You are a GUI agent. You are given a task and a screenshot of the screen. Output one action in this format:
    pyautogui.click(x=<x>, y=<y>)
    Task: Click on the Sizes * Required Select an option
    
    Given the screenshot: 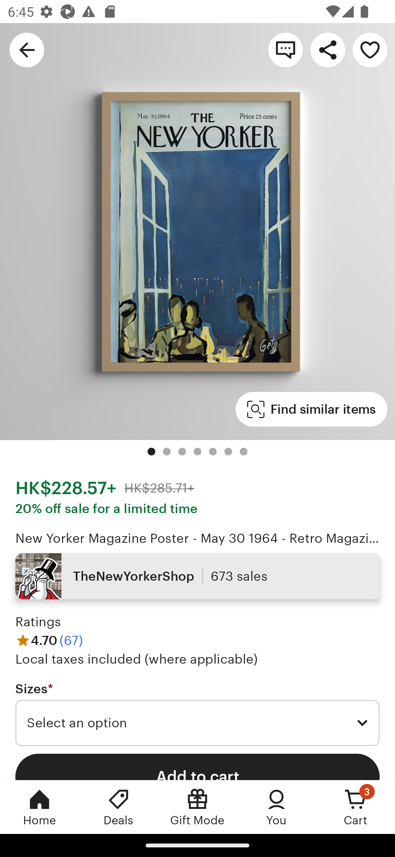 What is the action you would take?
    pyautogui.click(x=198, y=714)
    